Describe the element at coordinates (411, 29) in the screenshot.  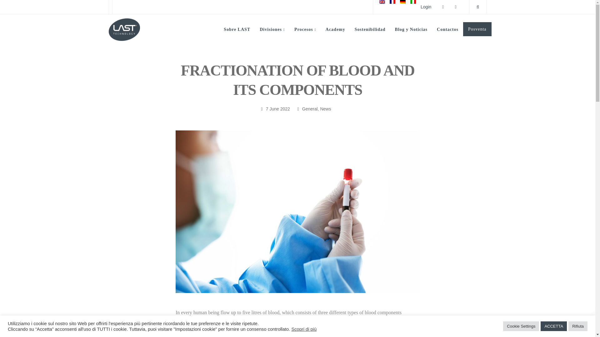
I see `Blog y Noticias` at that location.